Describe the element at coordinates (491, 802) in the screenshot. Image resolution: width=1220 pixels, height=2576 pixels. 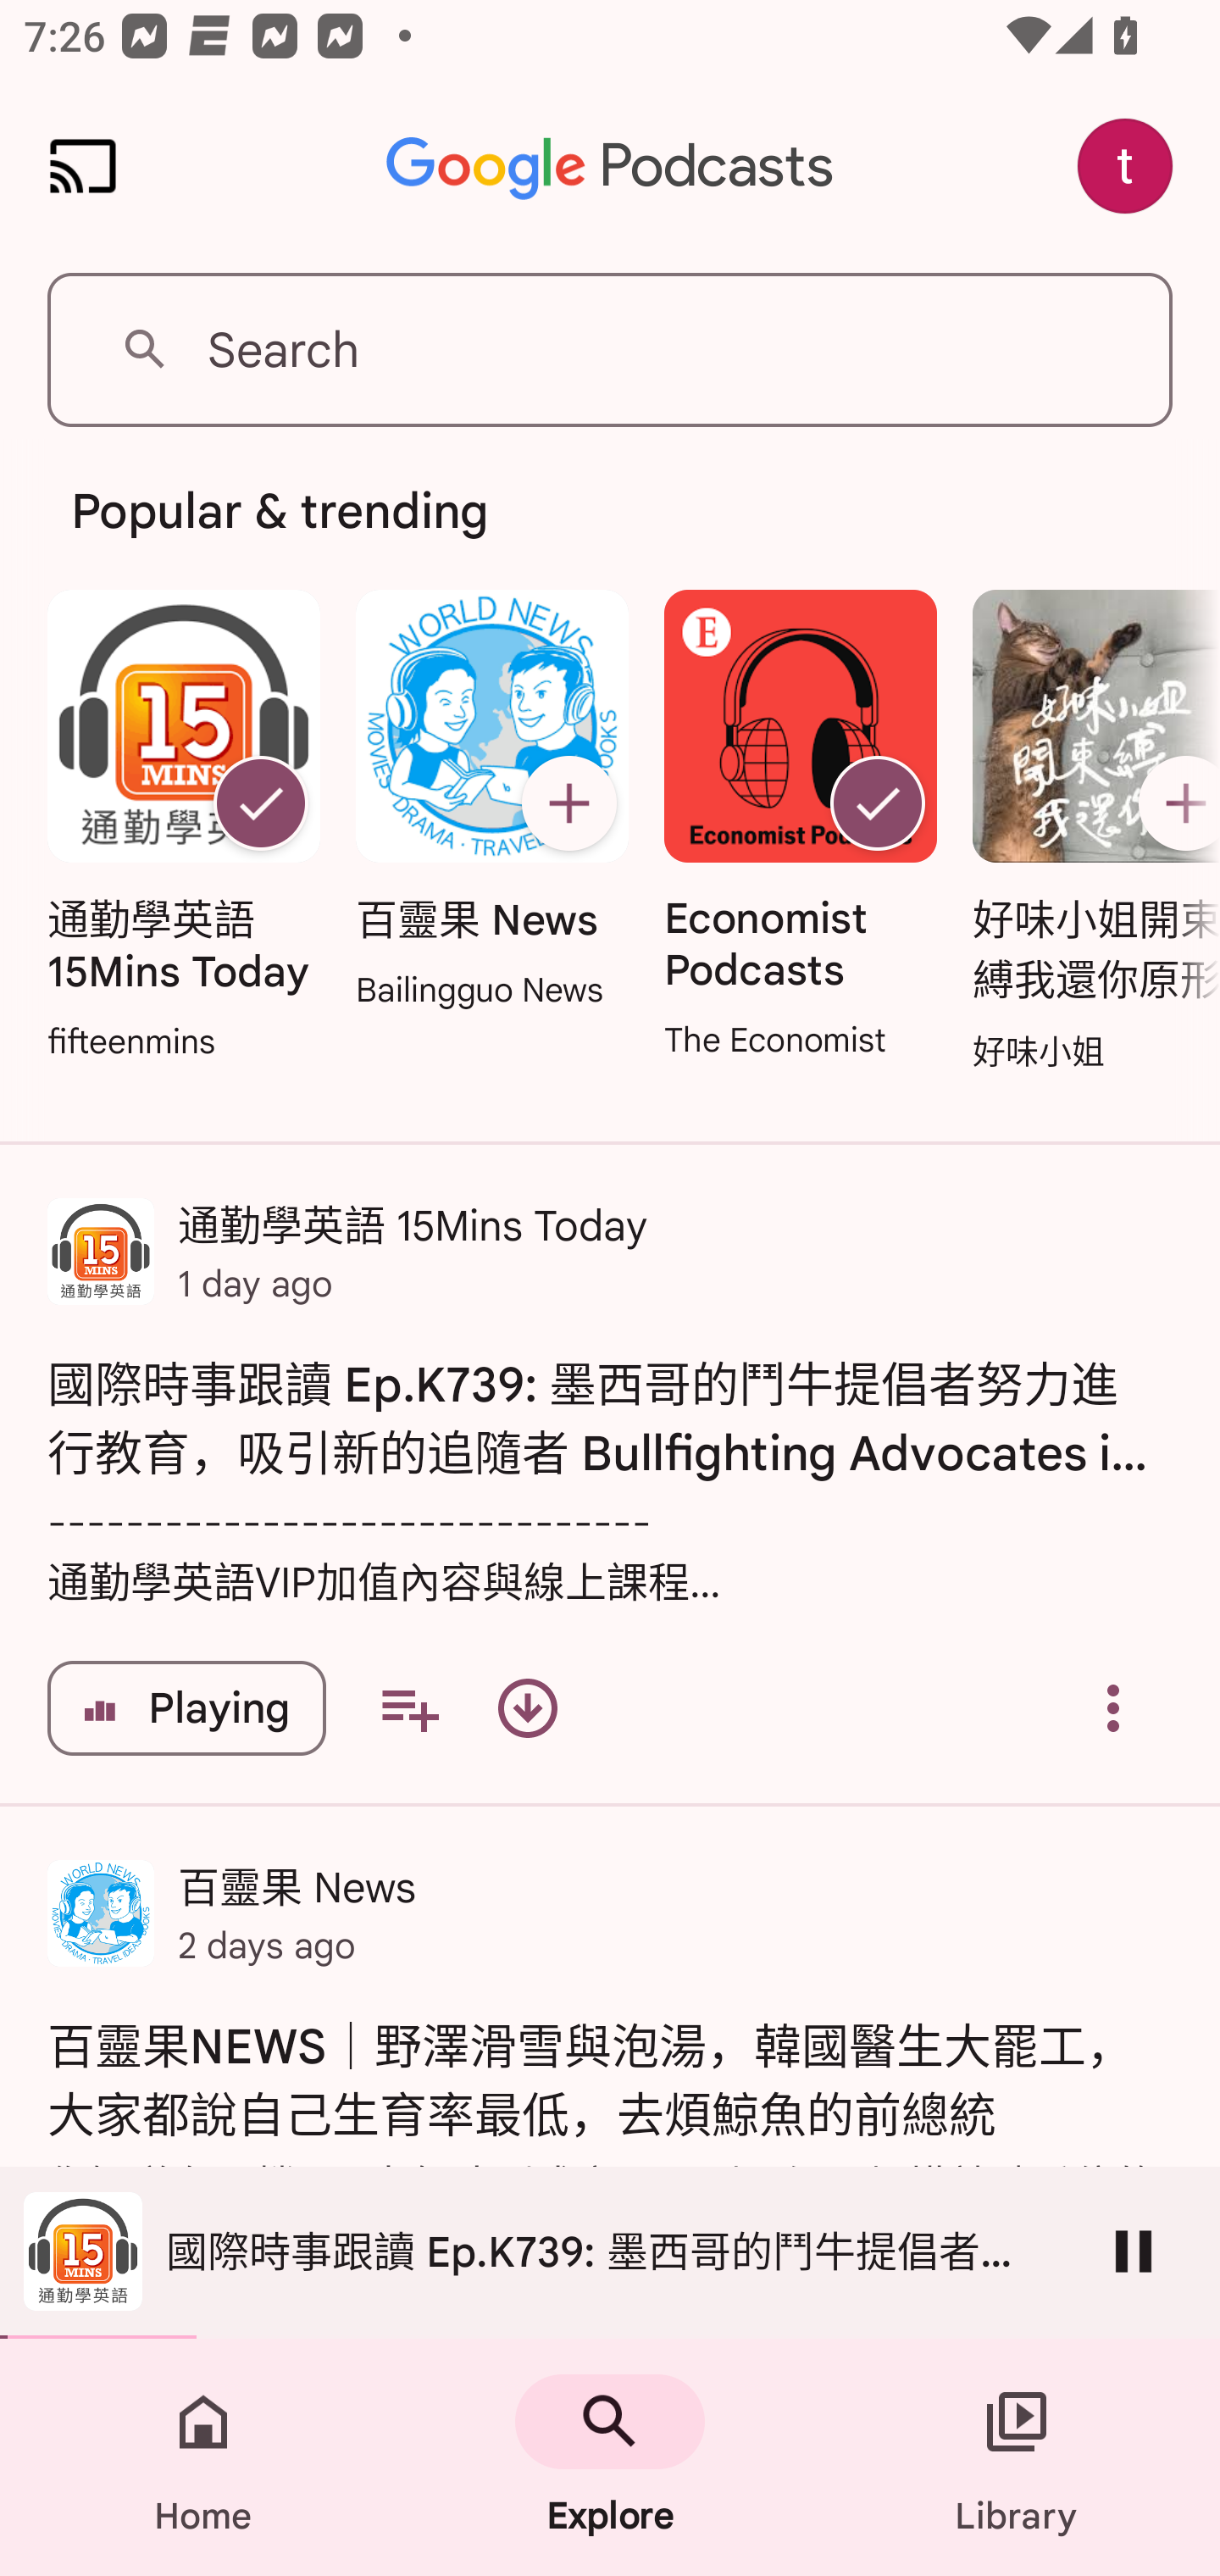
I see `百靈果 News Subscribe 百靈果 News Bailingguo News` at that location.